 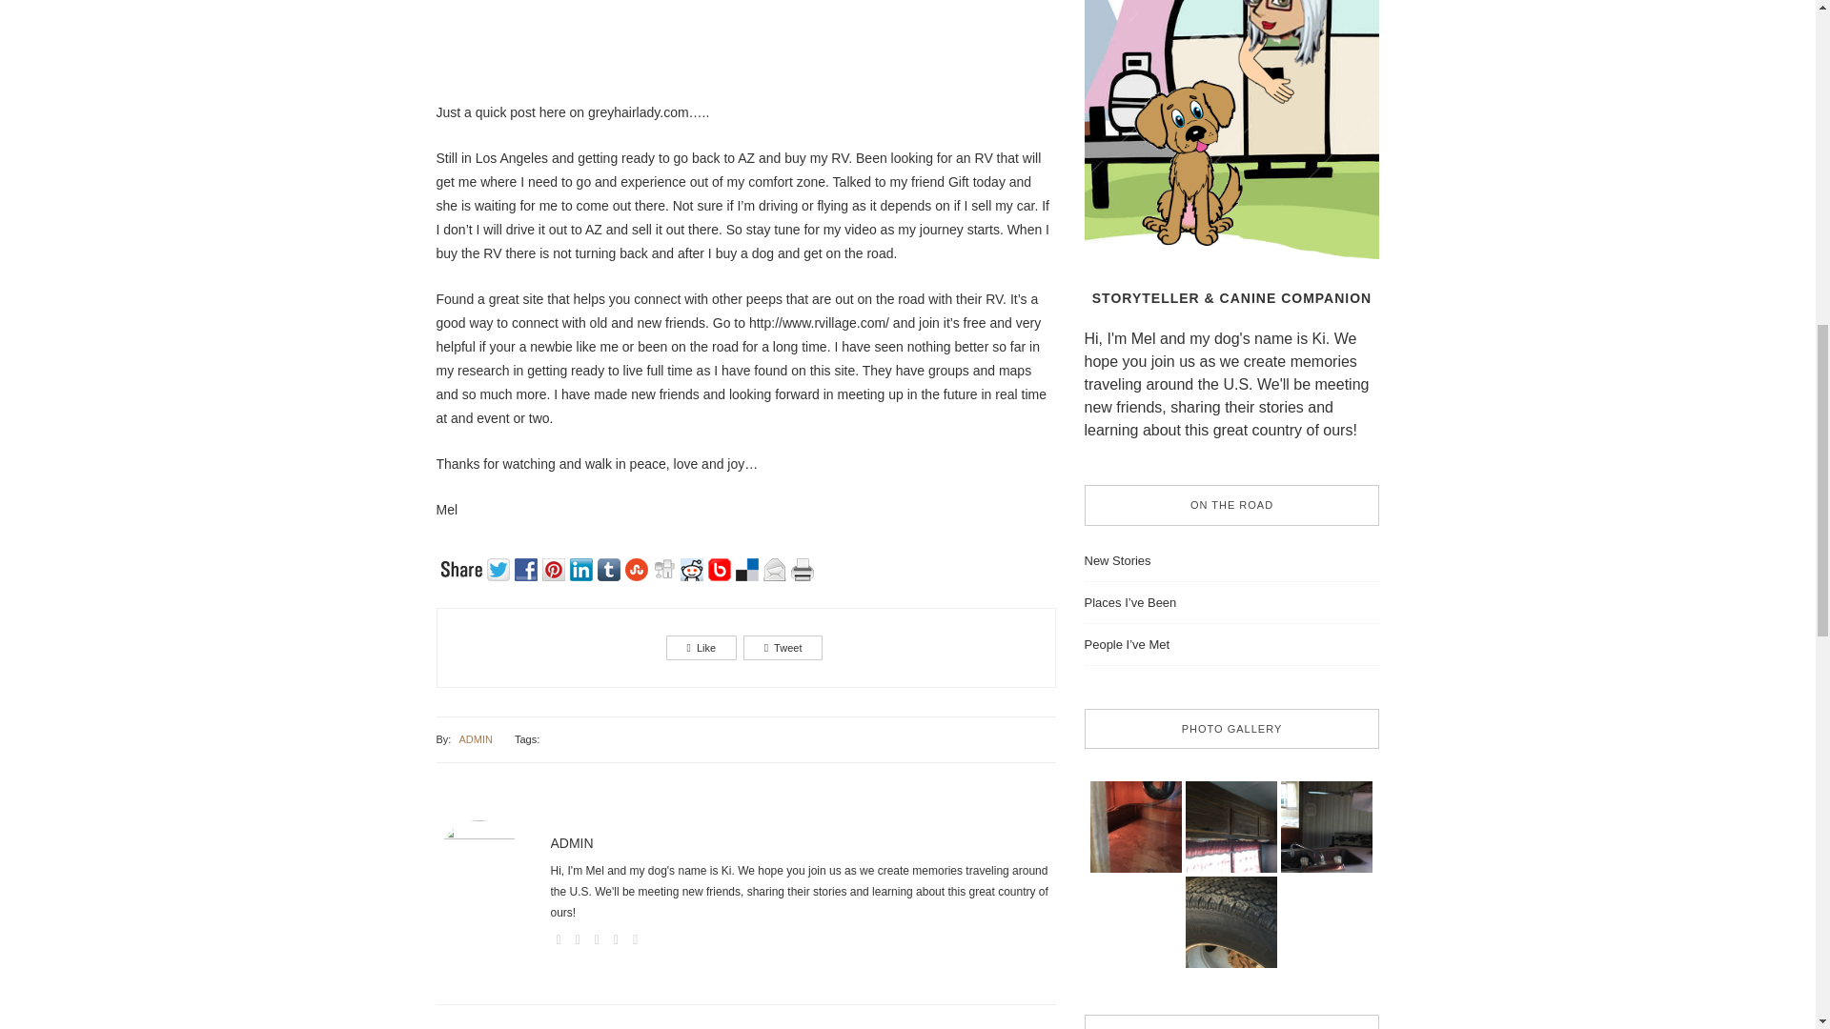 What do you see at coordinates (1231, 826) in the screenshot?
I see `2016-02-07 09.03.18              ` at bounding box center [1231, 826].